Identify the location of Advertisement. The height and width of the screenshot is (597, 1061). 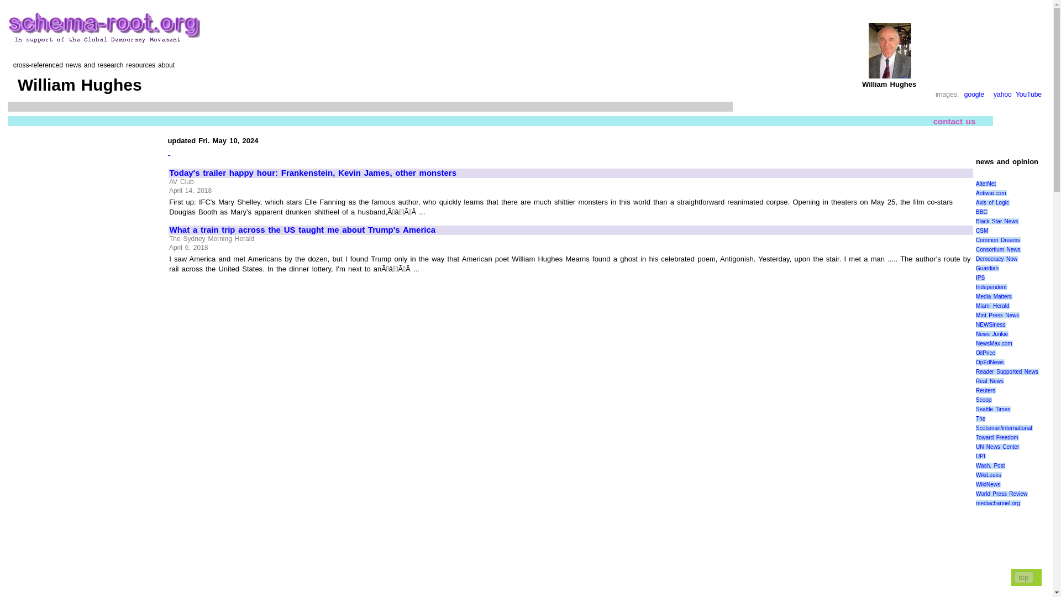
(260, 512).